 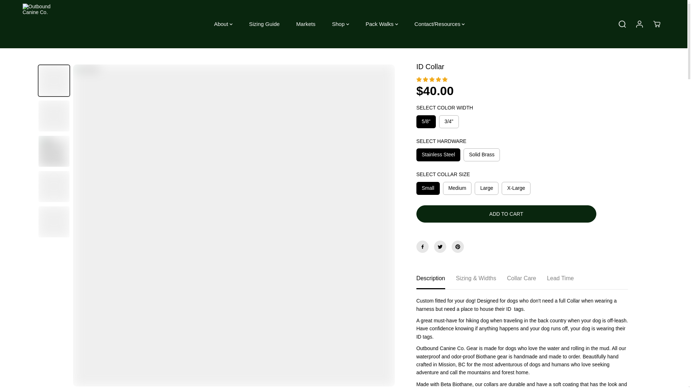 What do you see at coordinates (428, 188) in the screenshot?
I see `Small` at bounding box center [428, 188].